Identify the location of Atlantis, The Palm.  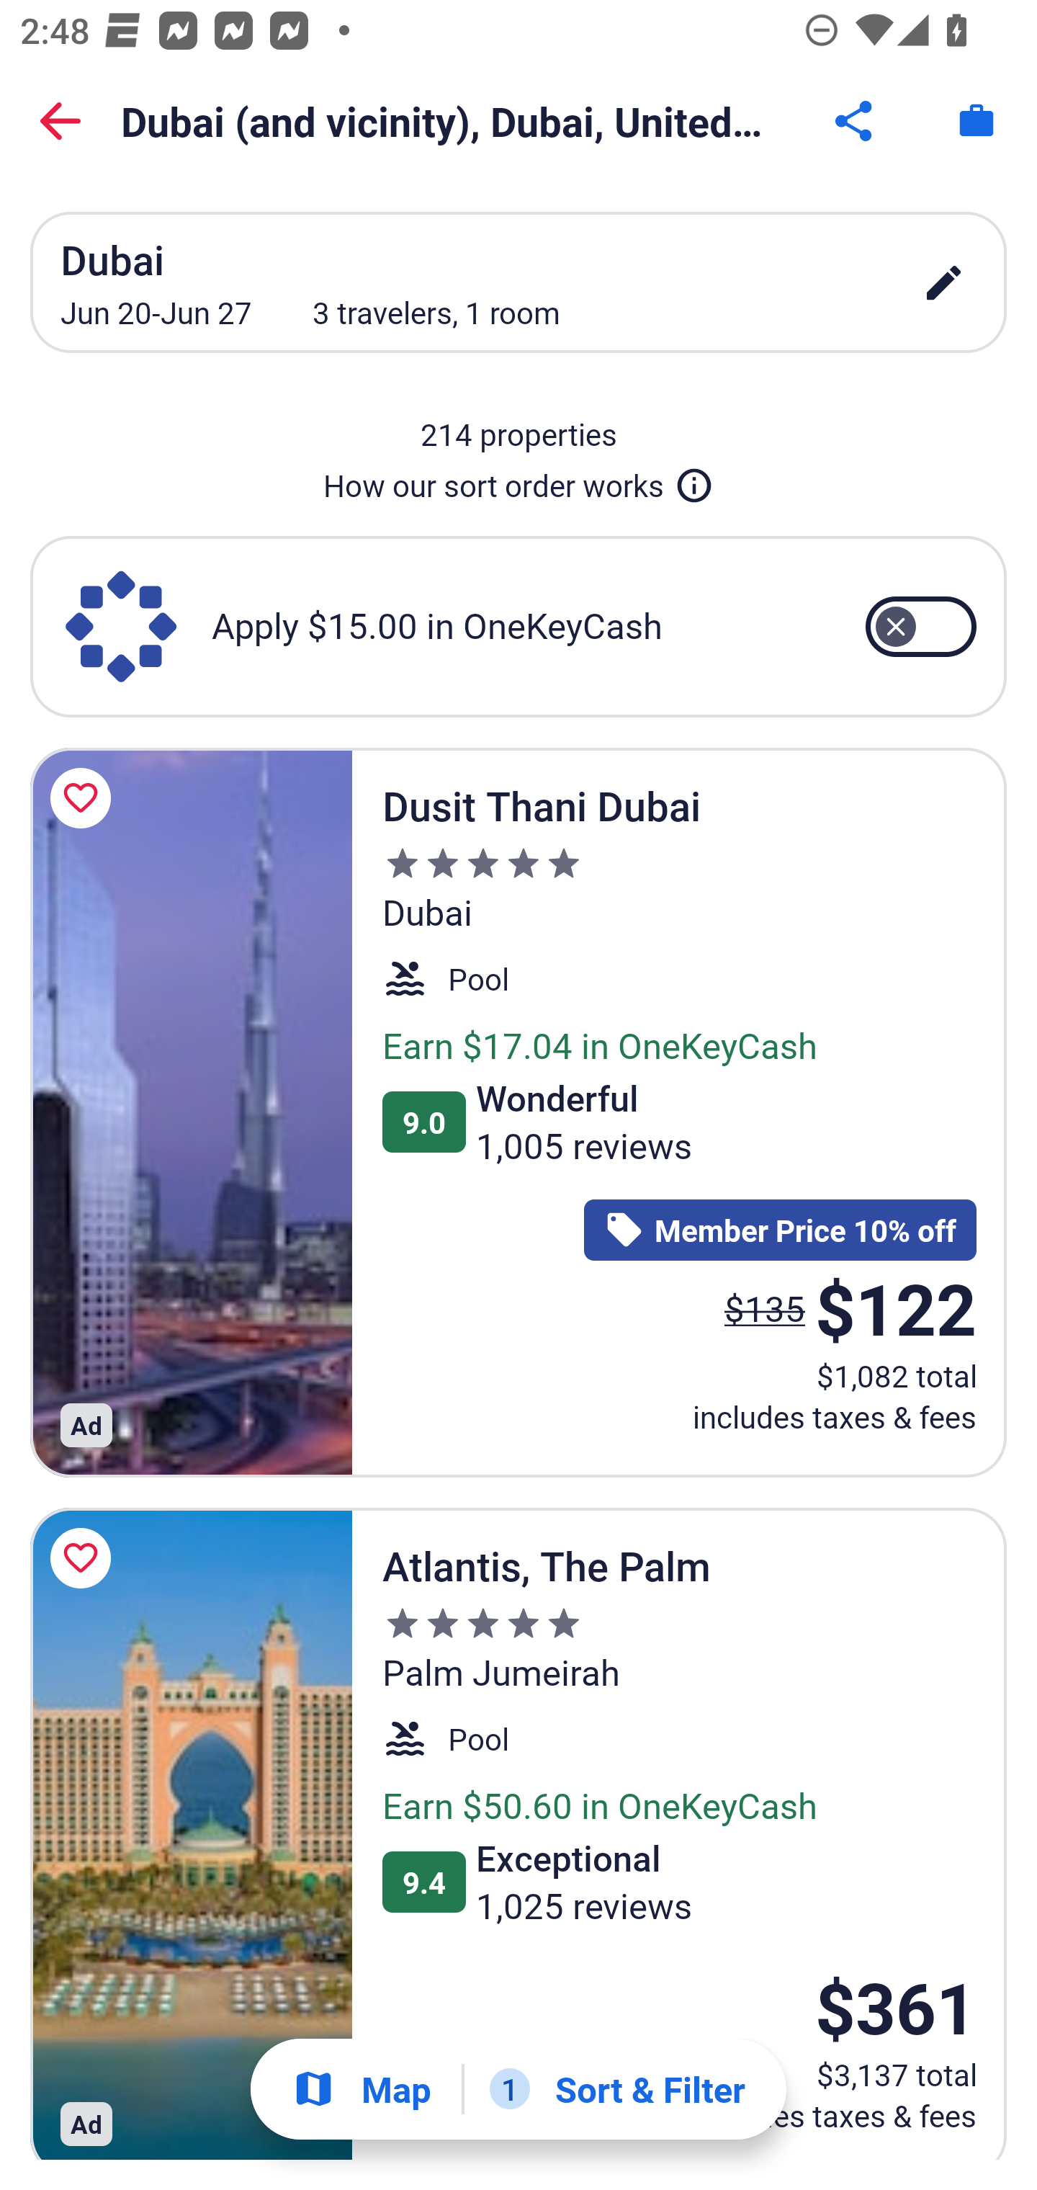
(191, 1833).